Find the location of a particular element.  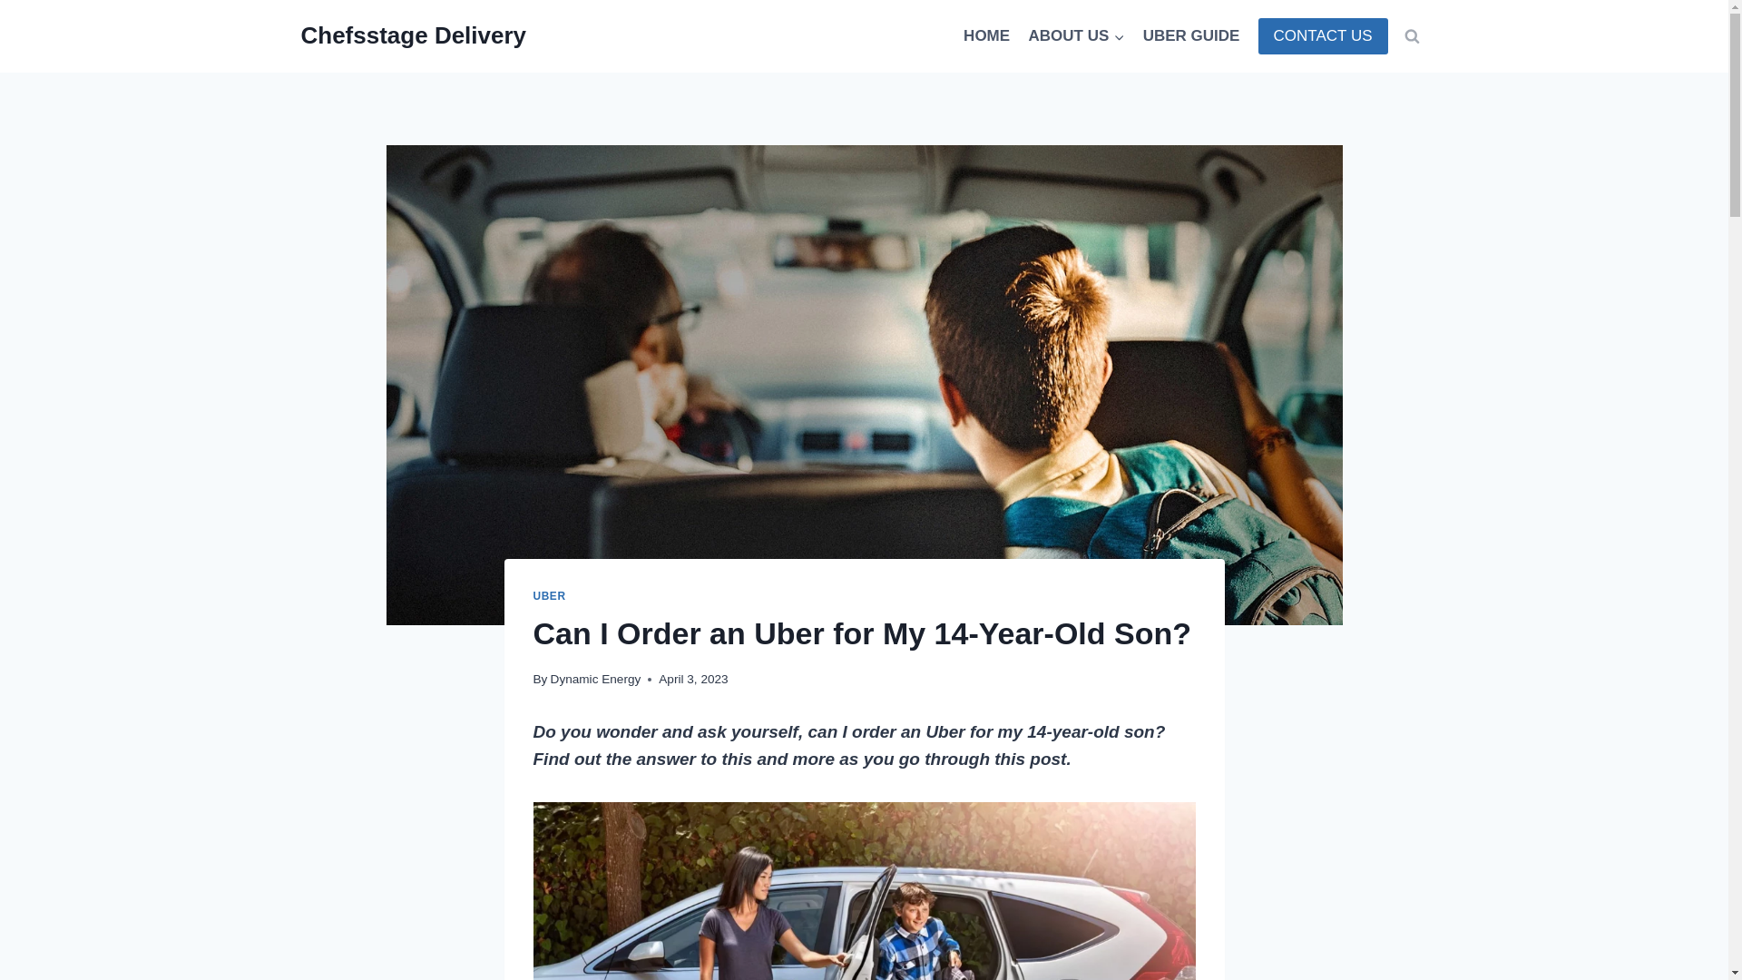

UBER is located at coordinates (550, 596).